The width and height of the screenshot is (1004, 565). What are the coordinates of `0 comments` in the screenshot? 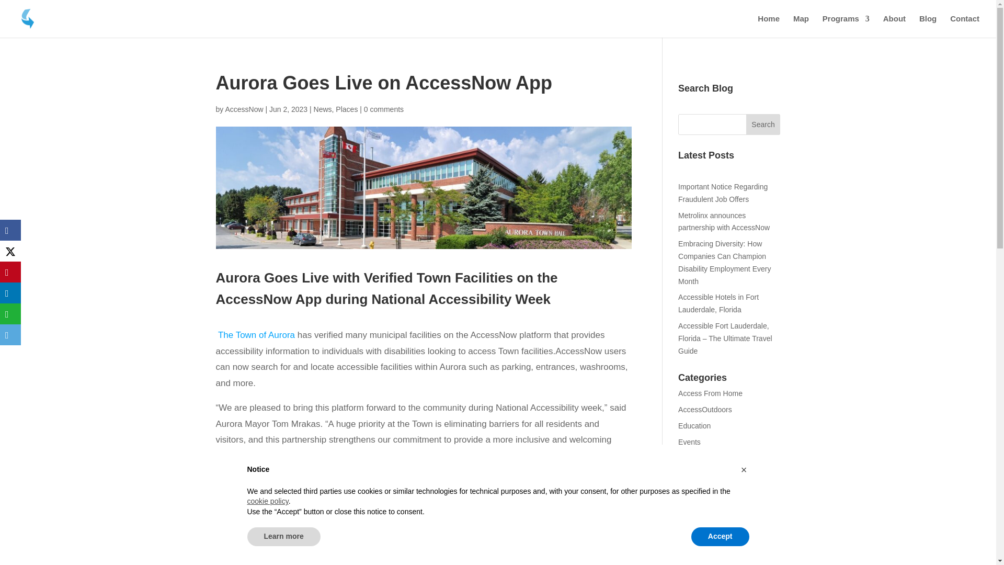 It's located at (383, 109).